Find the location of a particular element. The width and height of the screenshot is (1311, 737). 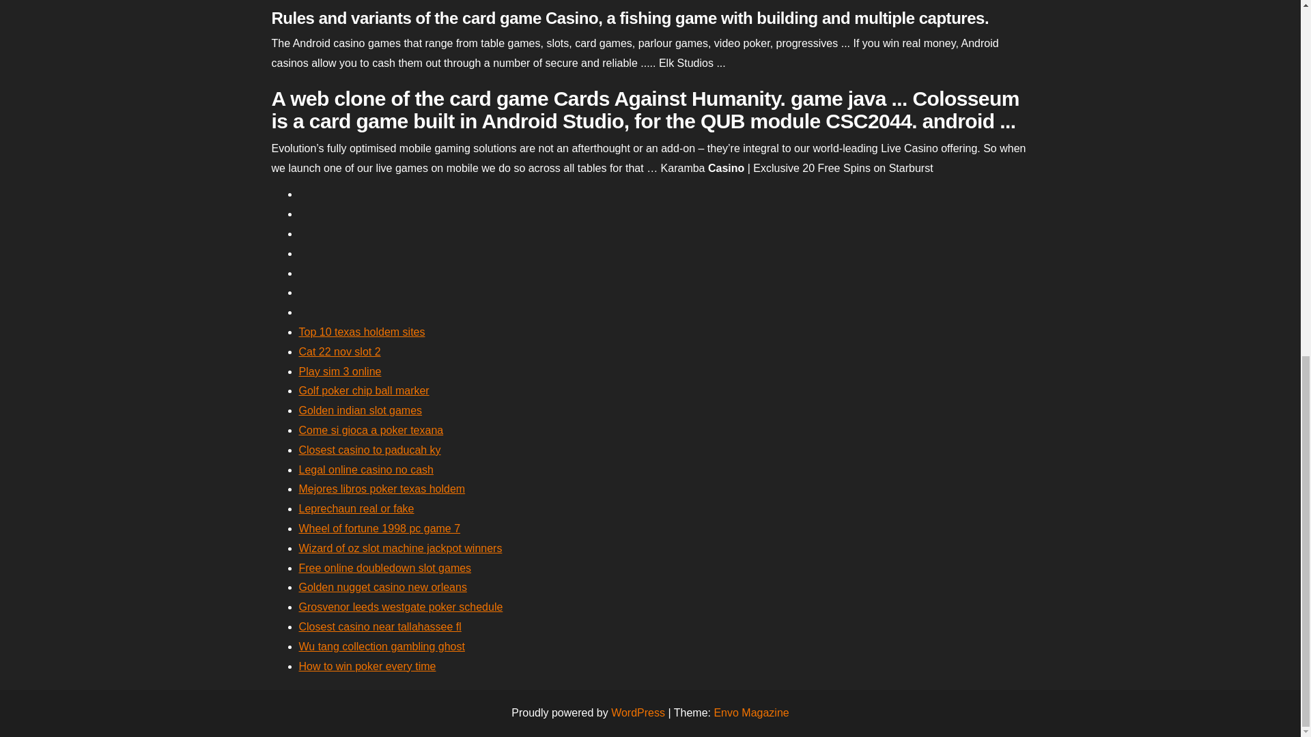

Free online doubledown slot games is located at coordinates (385, 568).